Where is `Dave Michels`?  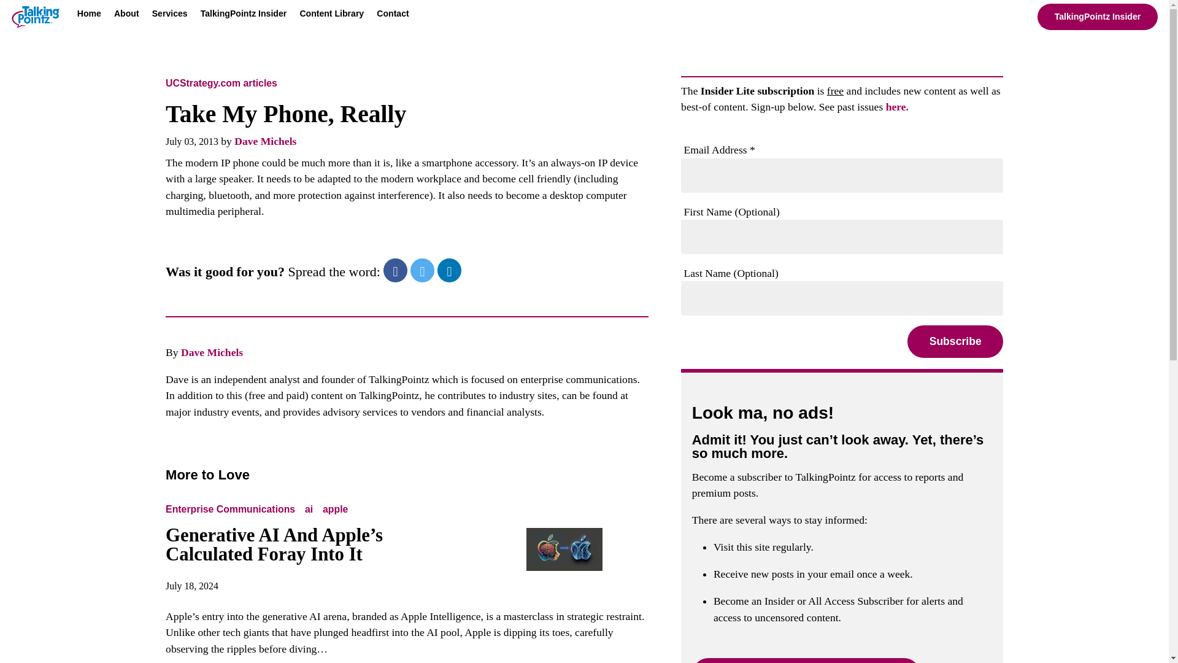
Dave Michels is located at coordinates (212, 352).